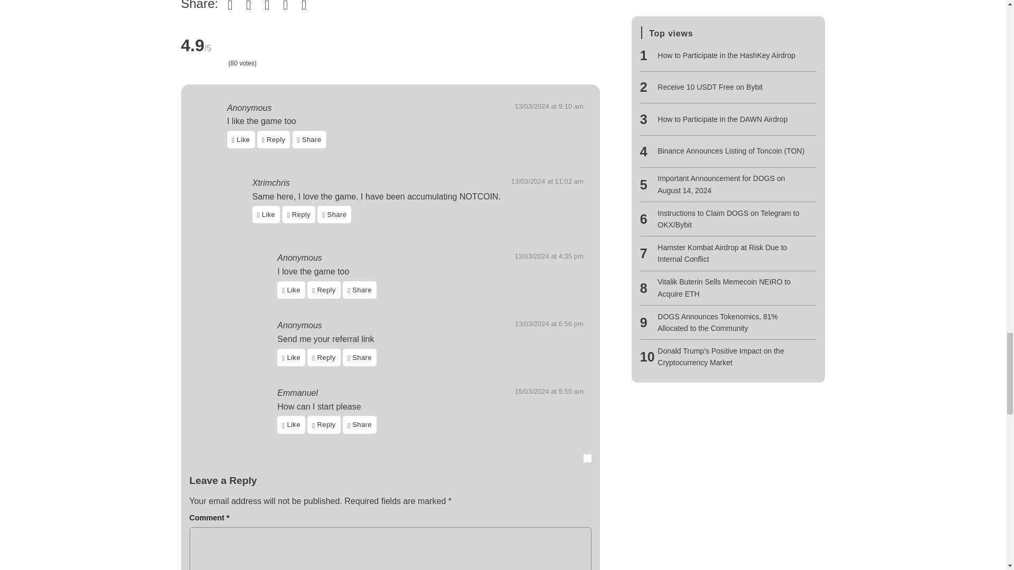 The height and width of the screenshot is (570, 1014). Describe the element at coordinates (309, 139) in the screenshot. I see `Share` at that location.